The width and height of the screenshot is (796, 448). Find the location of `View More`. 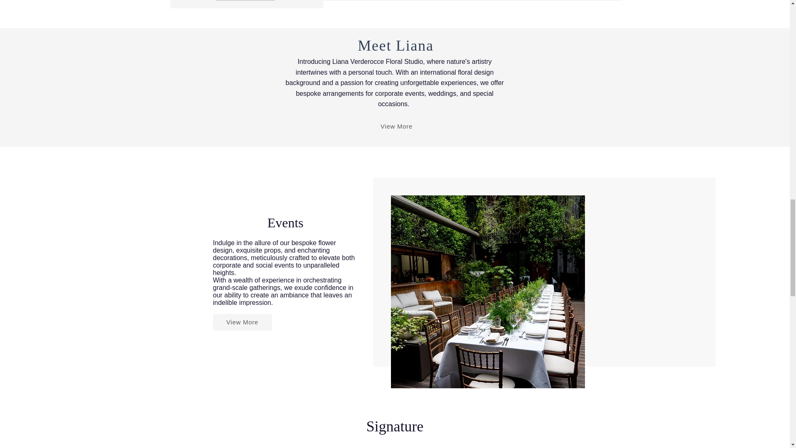

View More is located at coordinates (396, 127).